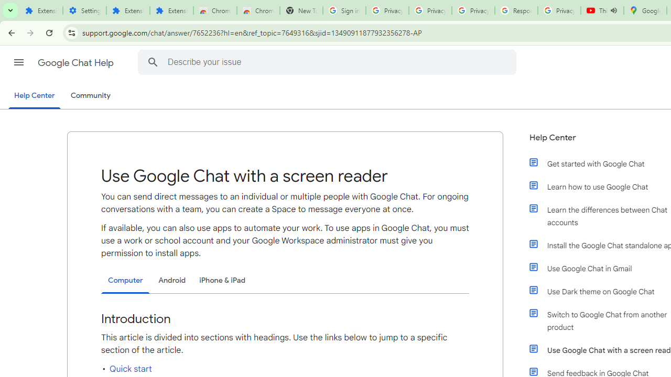  Describe the element at coordinates (258, 10) in the screenshot. I see `Chrome Web Store - Themes` at that location.